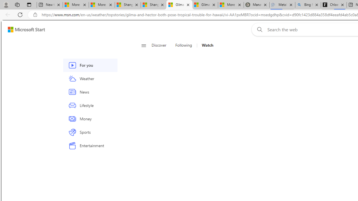 The width and height of the screenshot is (358, 201). Describe the element at coordinates (205, 5) in the screenshot. I see `Gilma and Hector both pose tropical trouble for Hawaii` at that location.